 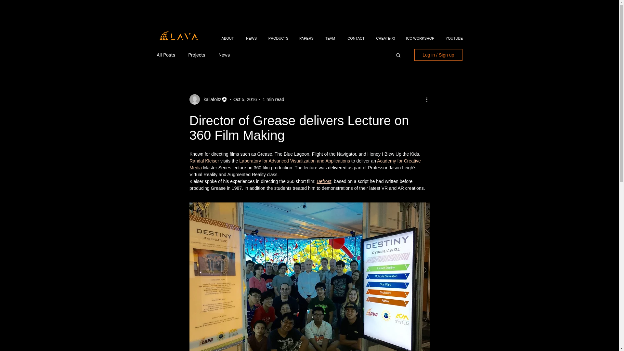 What do you see at coordinates (454, 35) in the screenshot?
I see `YOUTUBE` at bounding box center [454, 35].